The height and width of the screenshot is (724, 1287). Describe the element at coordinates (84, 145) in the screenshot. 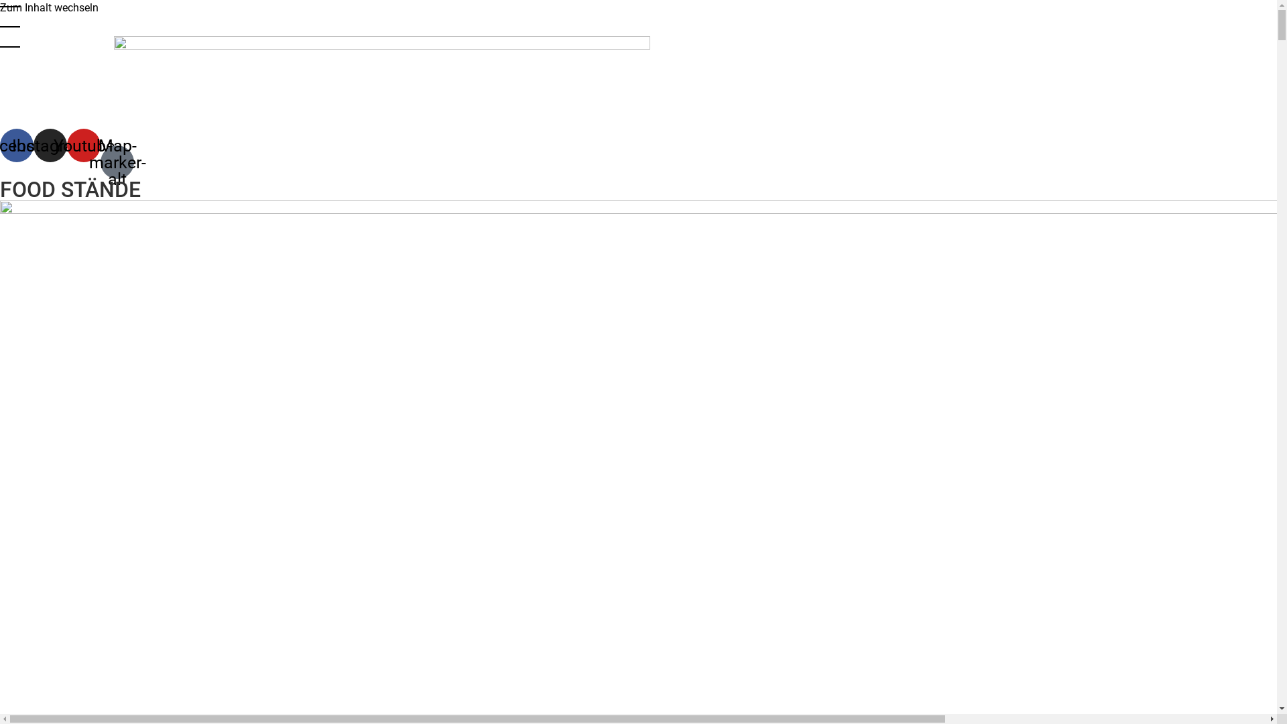

I see `Youtube` at that location.